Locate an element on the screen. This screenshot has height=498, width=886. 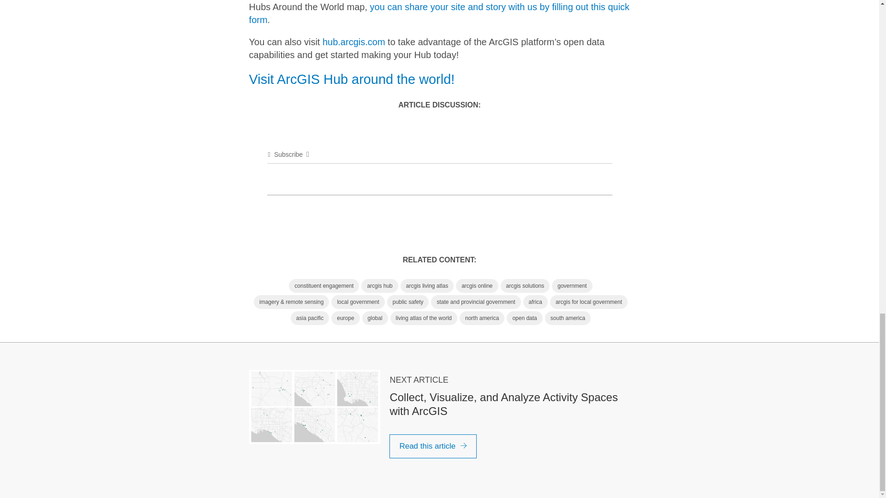
arcgis hub is located at coordinates (379, 286).